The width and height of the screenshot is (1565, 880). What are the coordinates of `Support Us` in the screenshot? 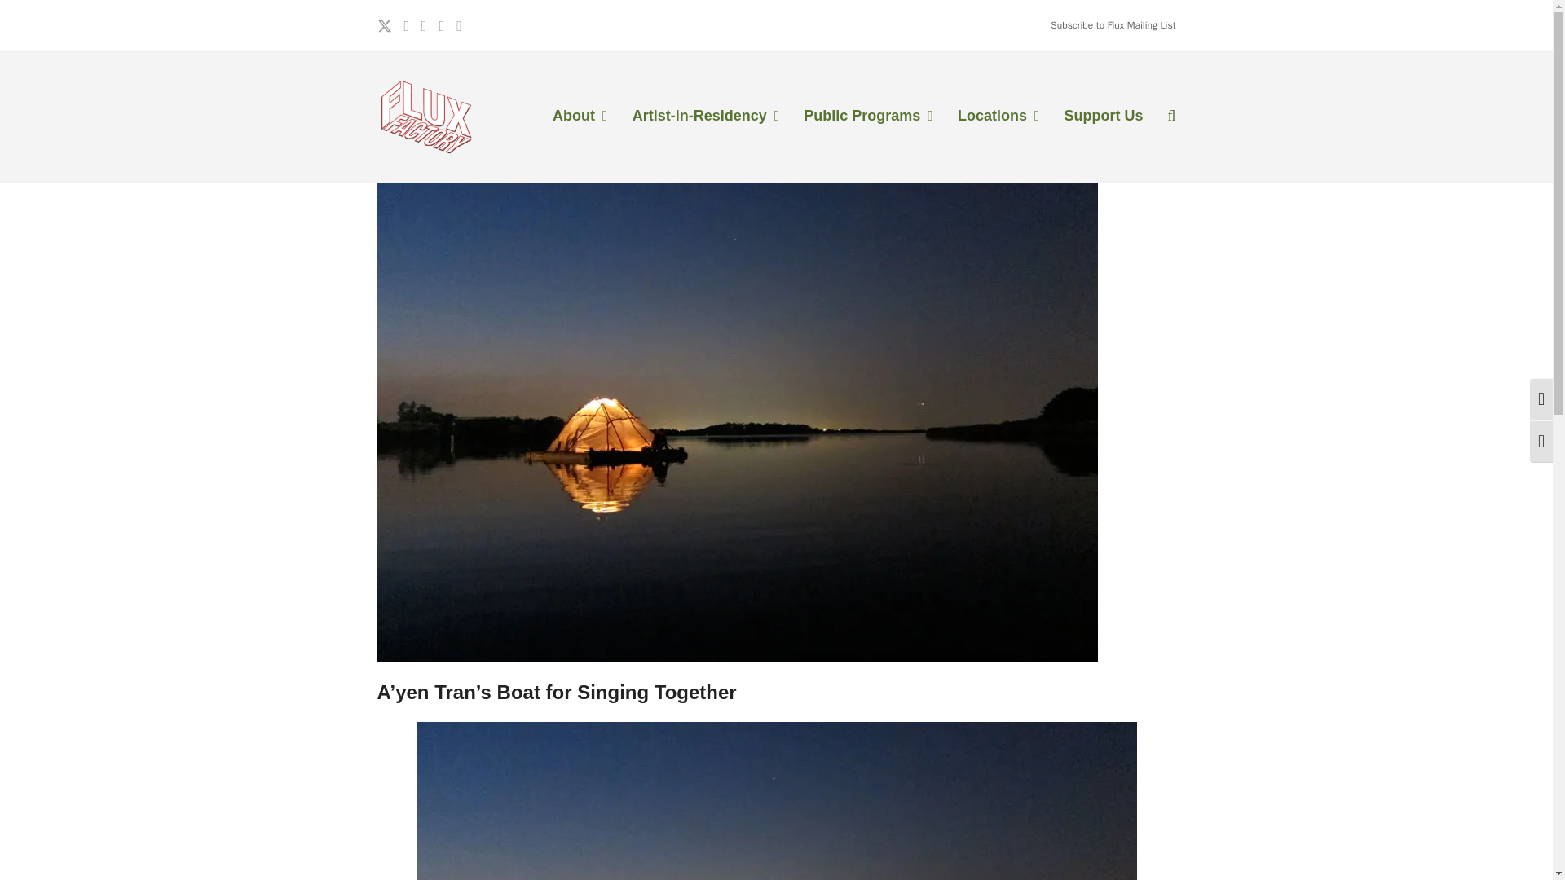 It's located at (1103, 117).